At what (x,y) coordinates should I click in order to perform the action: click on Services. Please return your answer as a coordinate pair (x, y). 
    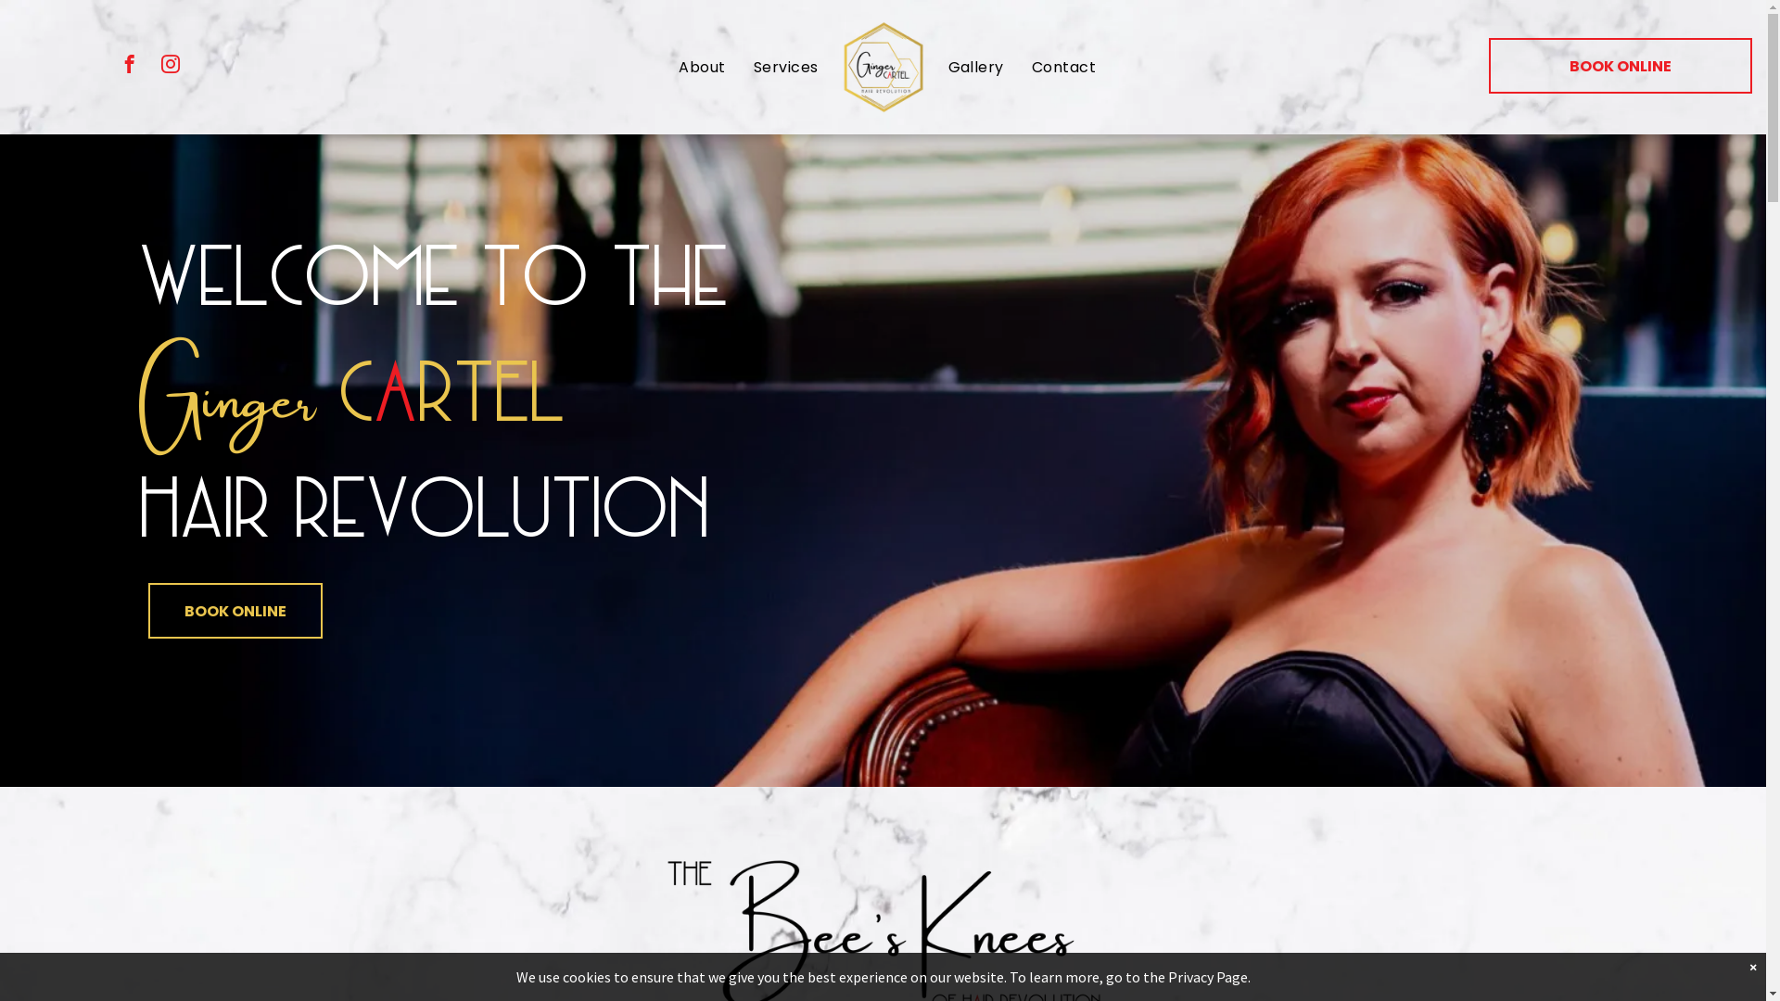
    Looking at the image, I should click on (786, 67).